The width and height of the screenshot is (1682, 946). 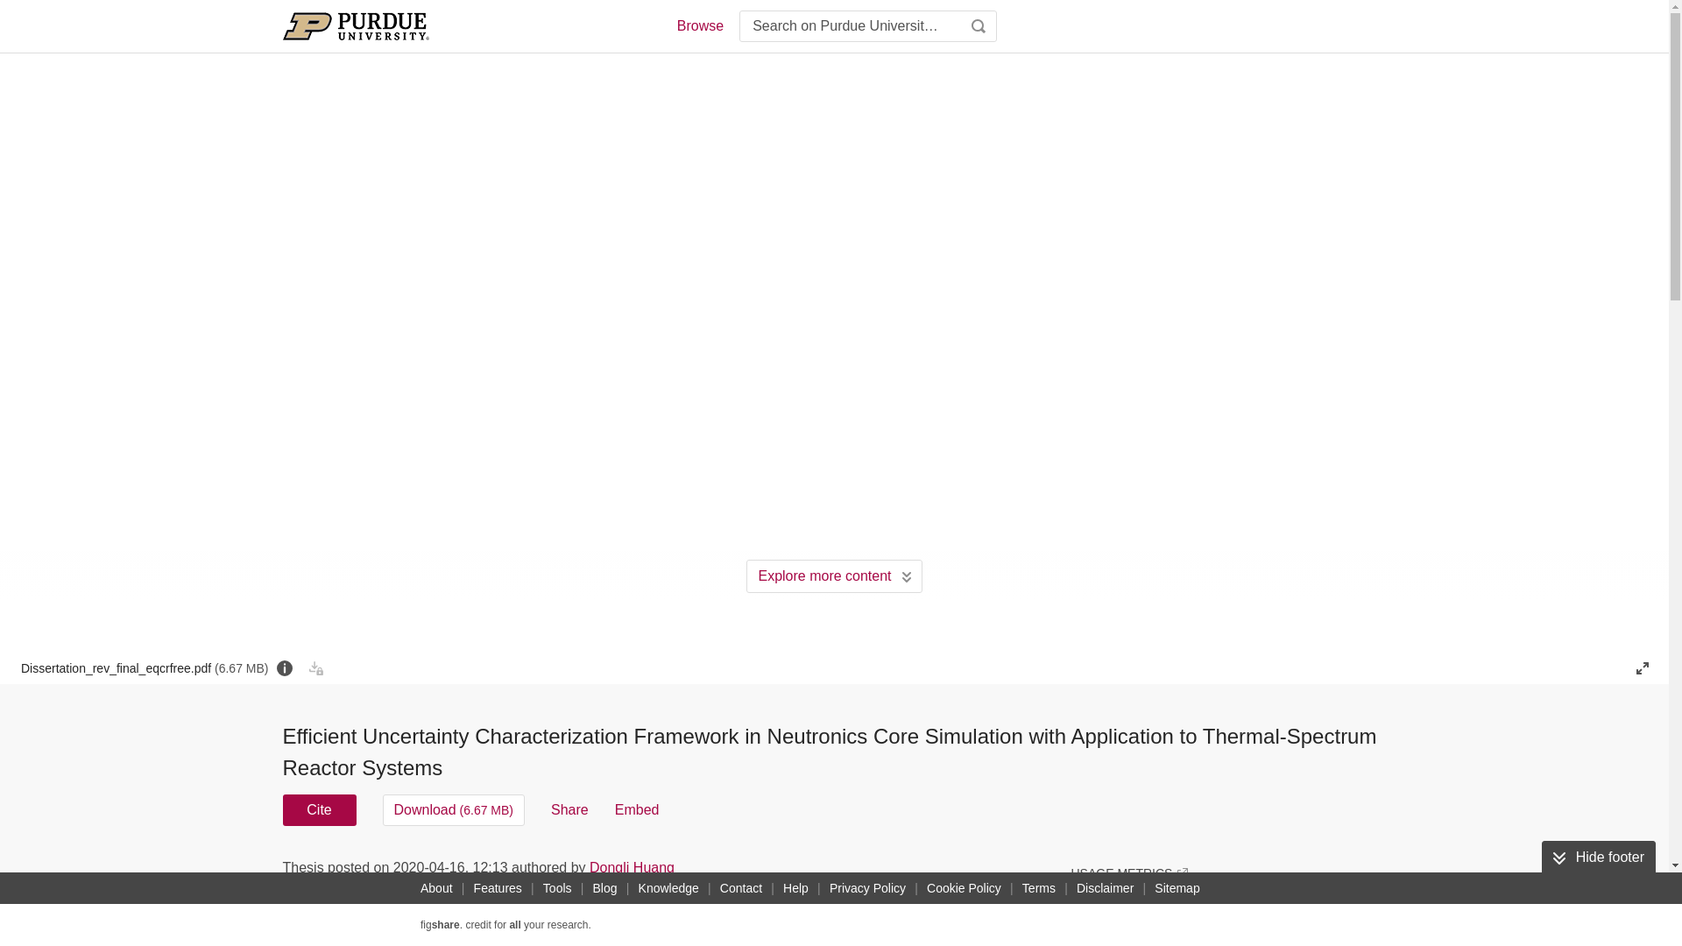 I want to click on Cite, so click(x=319, y=809).